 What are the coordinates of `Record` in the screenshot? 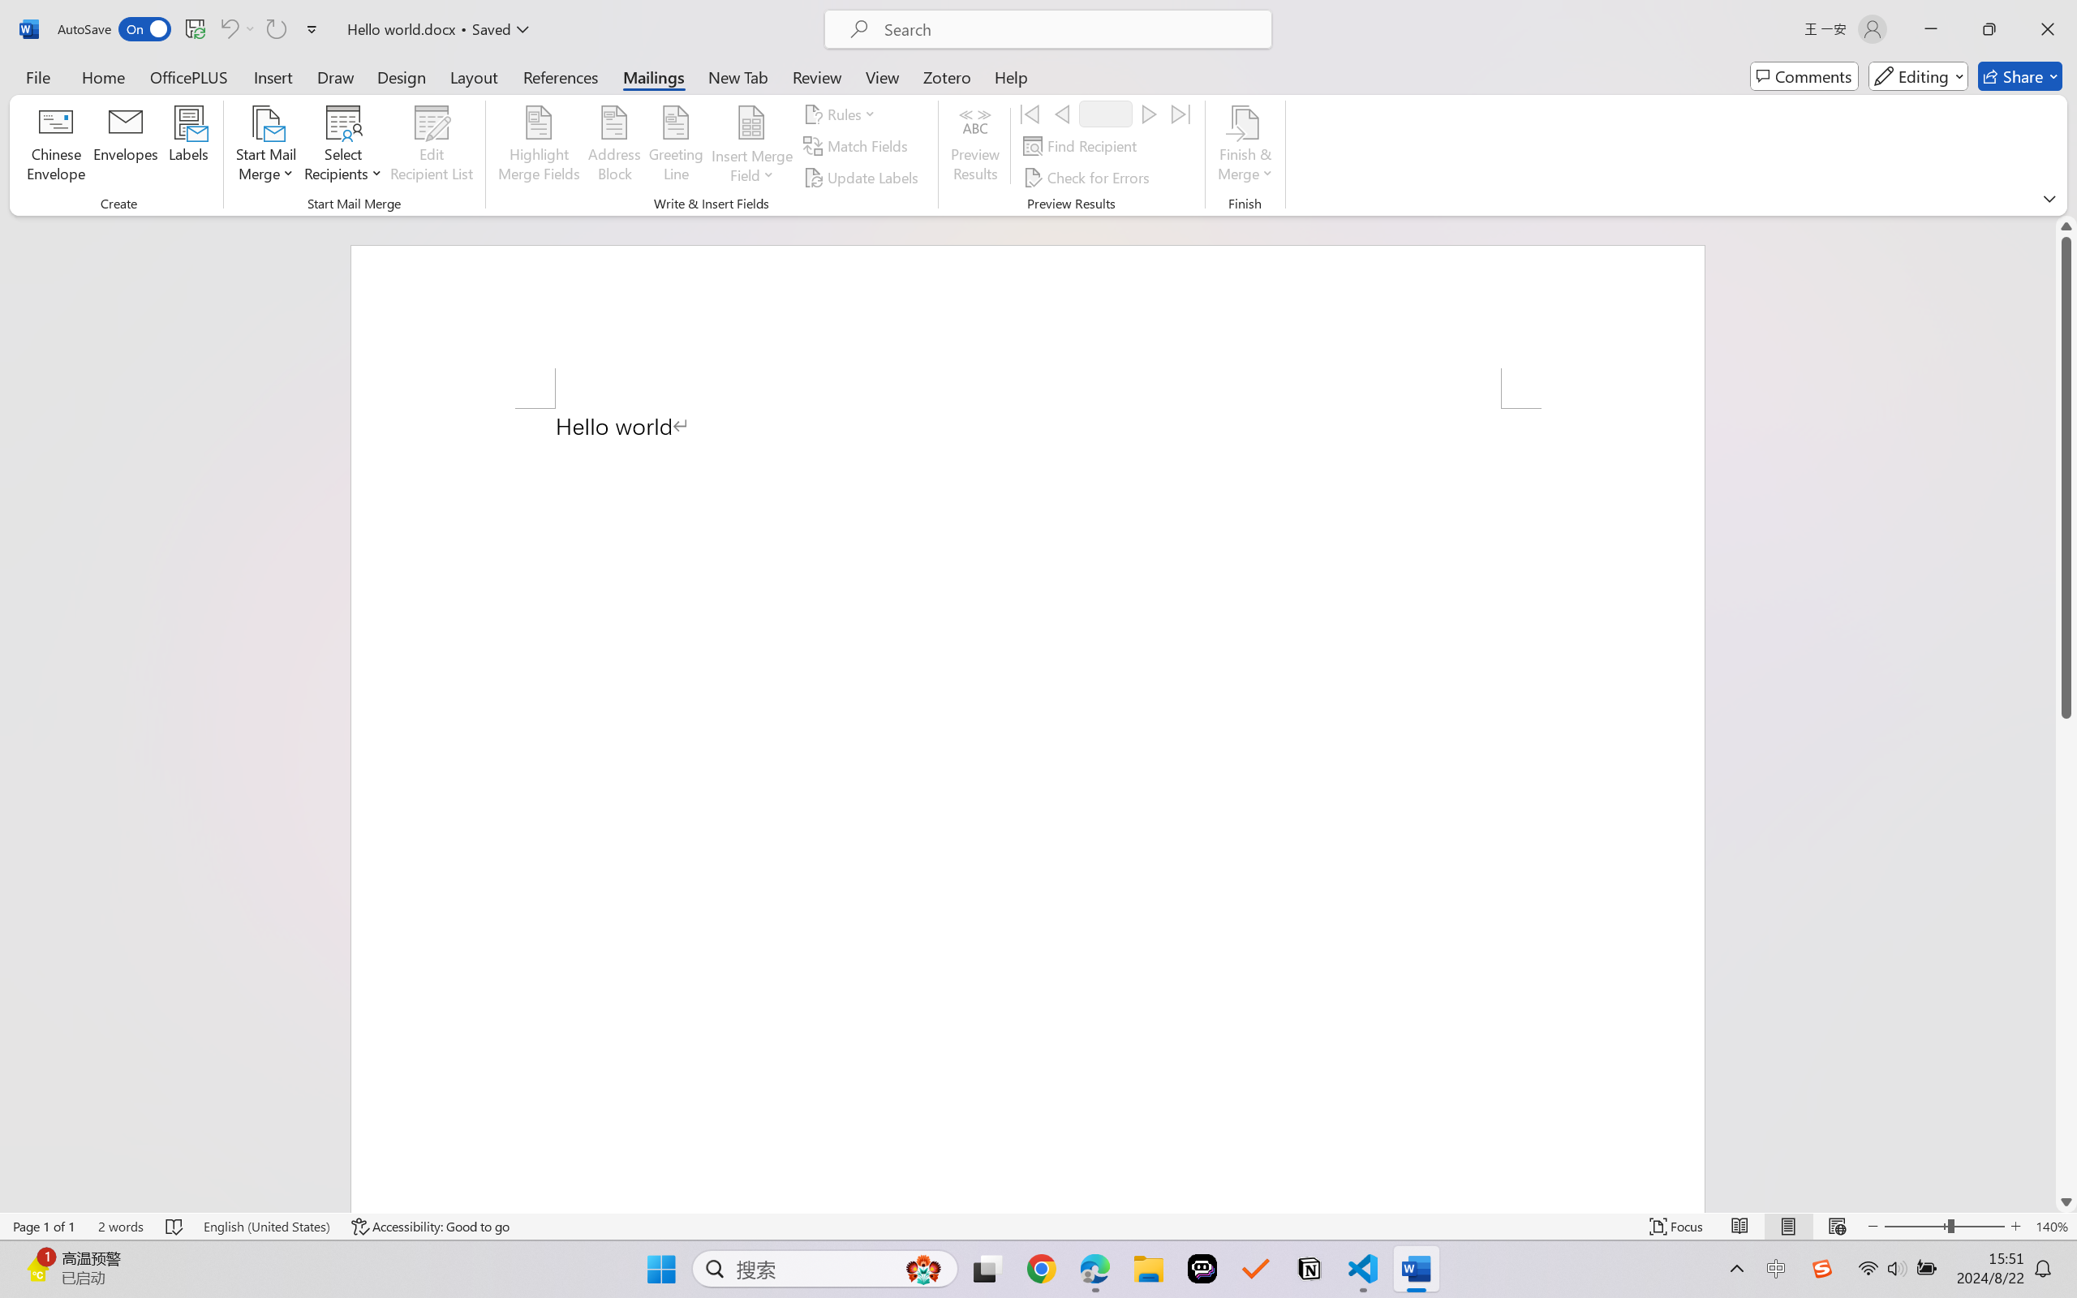 It's located at (1106, 114).